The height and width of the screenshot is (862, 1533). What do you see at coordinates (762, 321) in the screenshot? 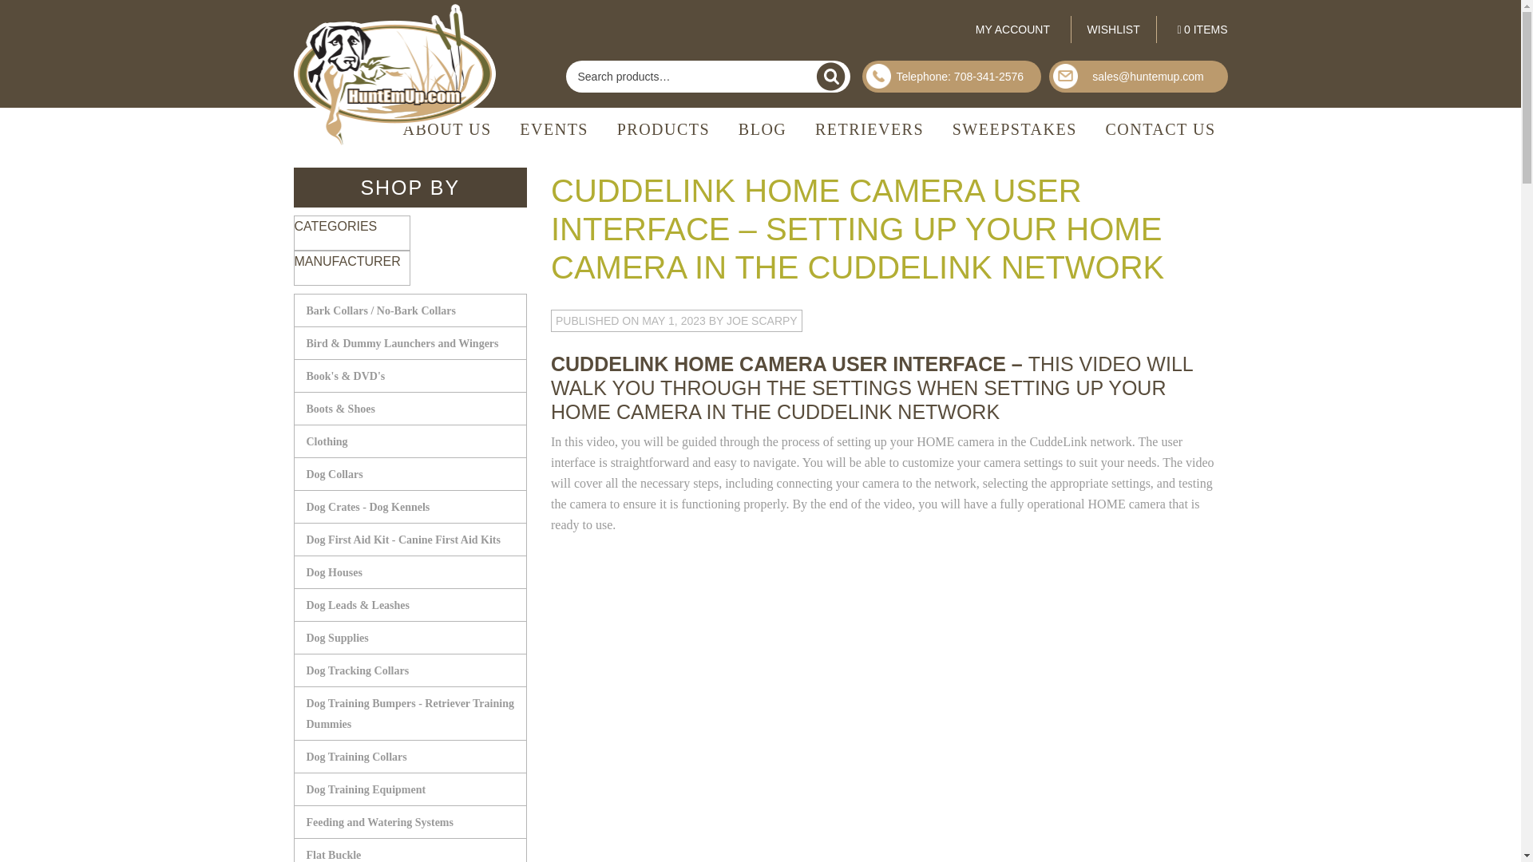
I see `JOE SCARPY` at bounding box center [762, 321].